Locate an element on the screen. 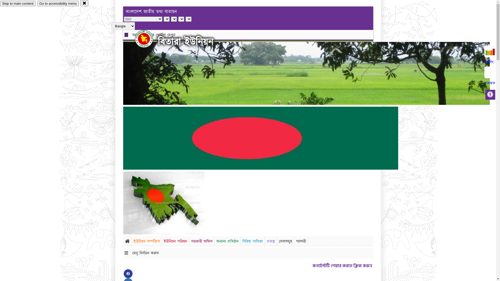 This screenshot has width=500, height=281. Skip to main content is located at coordinates (18, 4).